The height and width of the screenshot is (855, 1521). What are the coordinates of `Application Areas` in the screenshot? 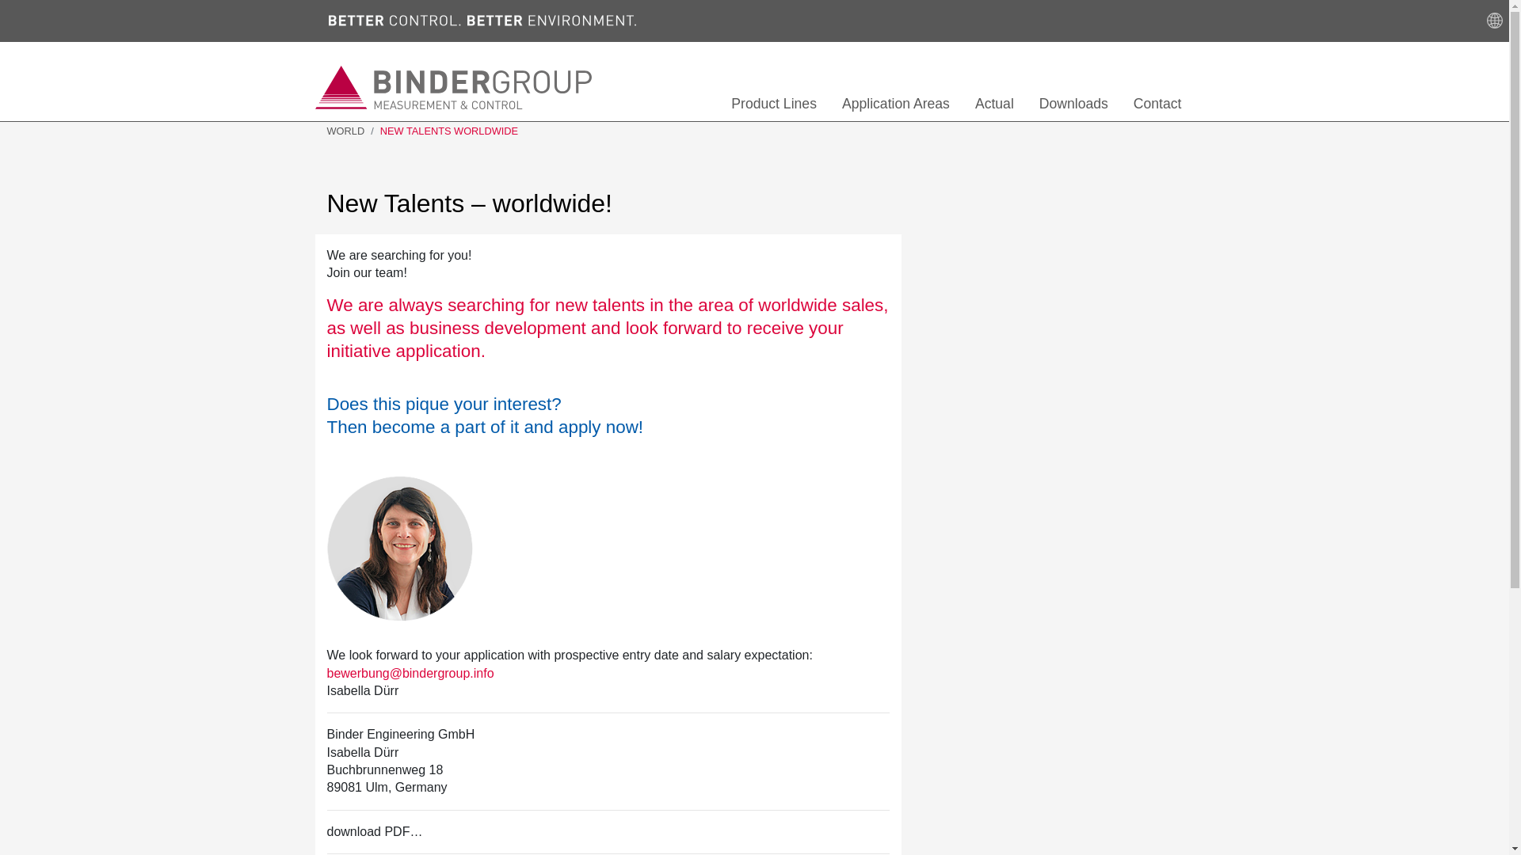 It's located at (895, 104).